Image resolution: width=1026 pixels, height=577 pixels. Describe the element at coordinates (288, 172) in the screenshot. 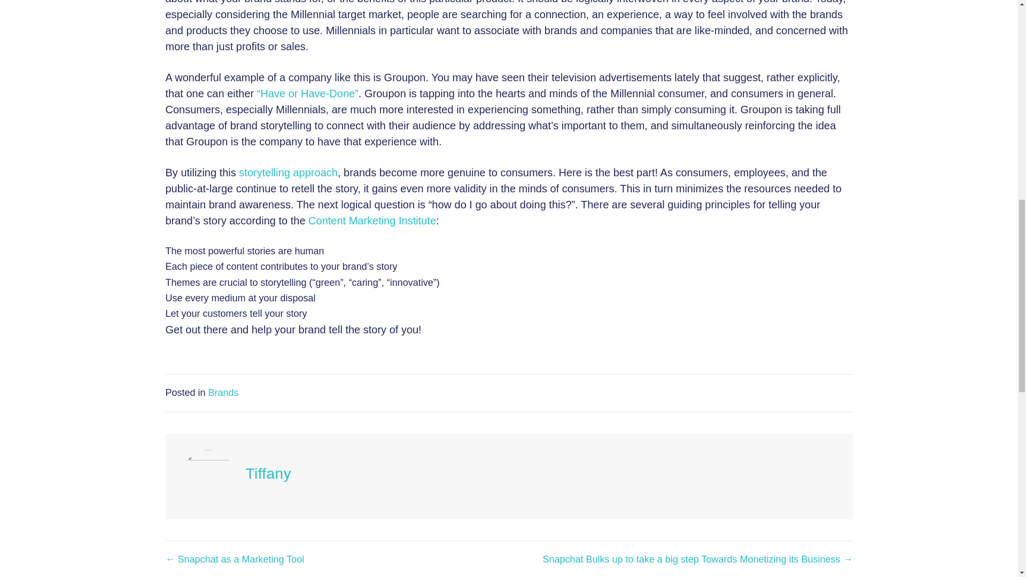

I see `storytelling approach` at that location.